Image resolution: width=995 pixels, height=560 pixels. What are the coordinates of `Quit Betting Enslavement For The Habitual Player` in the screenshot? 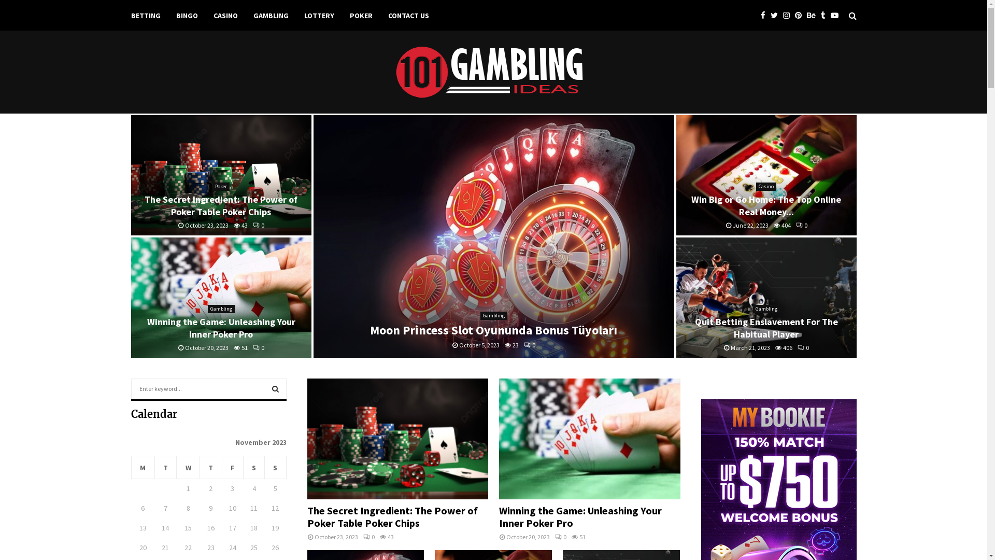 It's located at (766, 328).